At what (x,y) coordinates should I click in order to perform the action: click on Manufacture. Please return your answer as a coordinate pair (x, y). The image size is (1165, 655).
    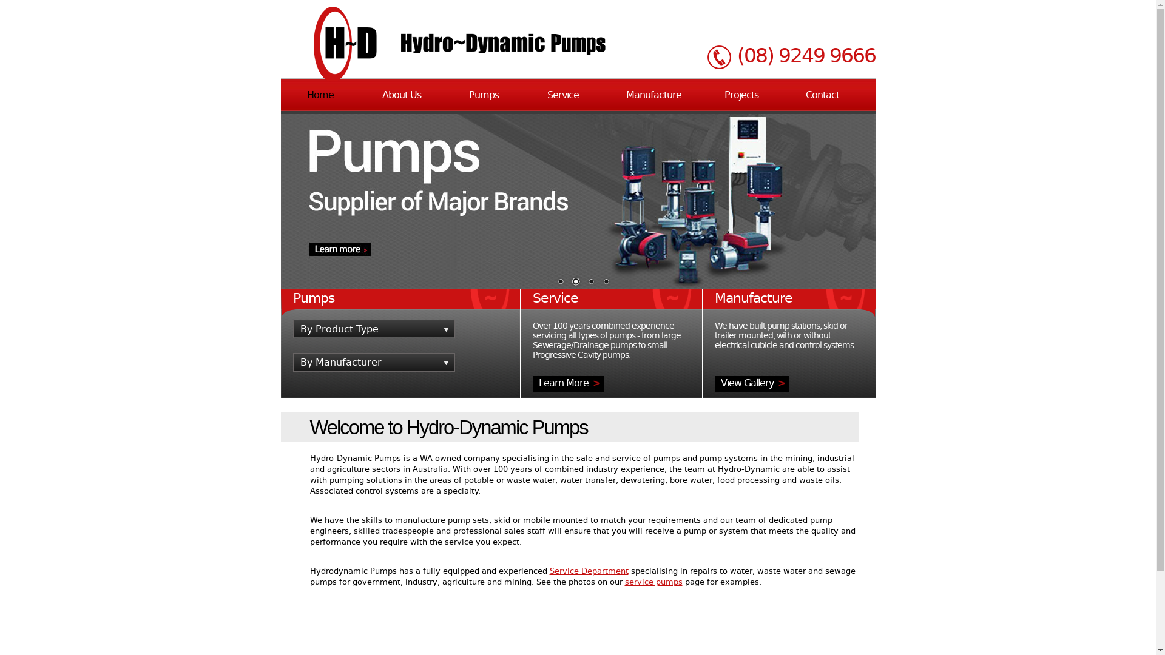
    Looking at the image, I should click on (654, 95).